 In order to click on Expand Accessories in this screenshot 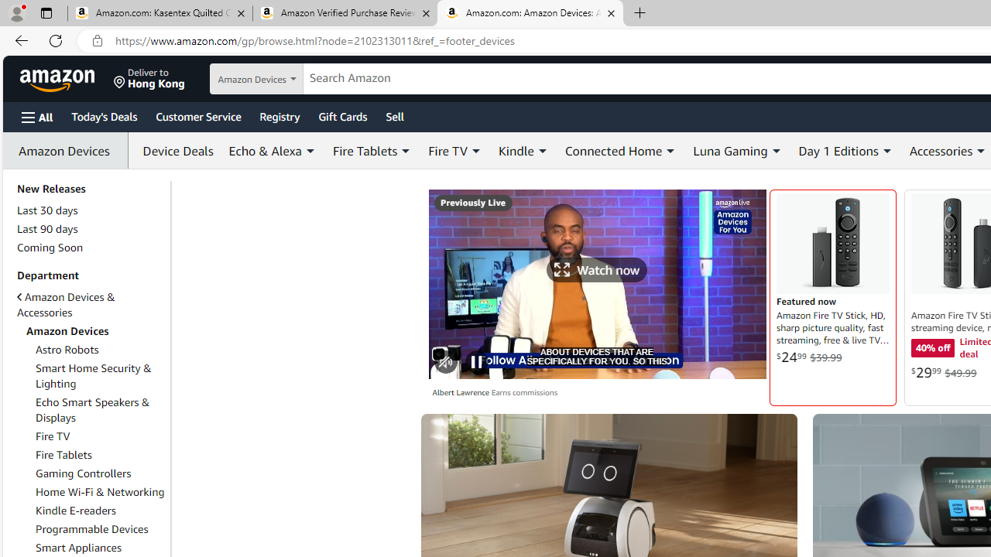, I will do `click(982, 151)`.